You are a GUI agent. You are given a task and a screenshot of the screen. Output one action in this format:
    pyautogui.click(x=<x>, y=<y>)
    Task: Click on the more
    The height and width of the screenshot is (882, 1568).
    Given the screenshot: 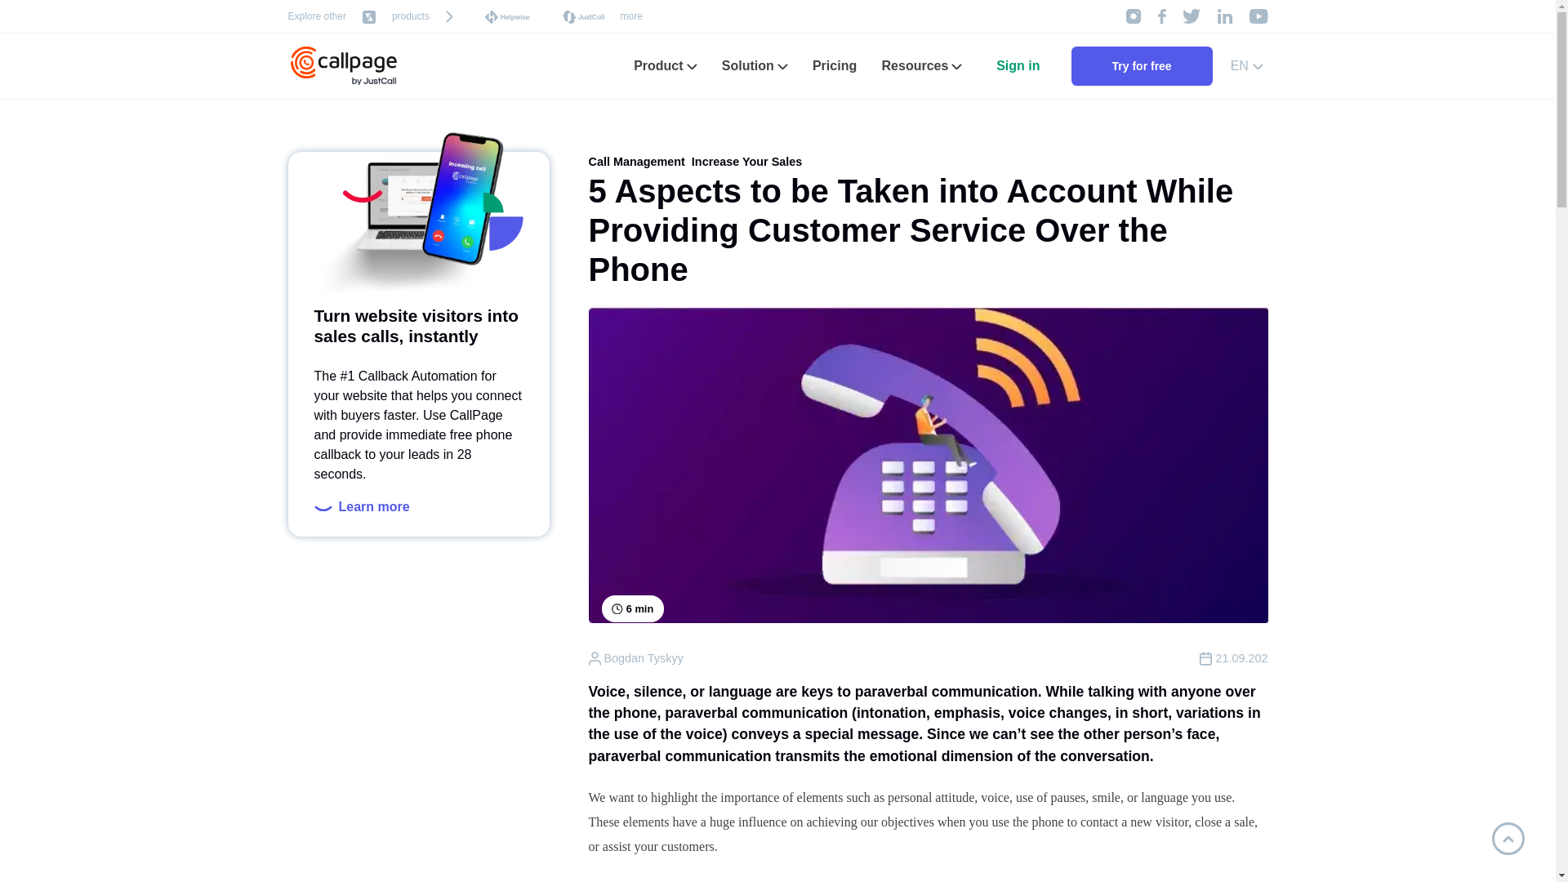 What is the action you would take?
    pyautogui.click(x=632, y=16)
    